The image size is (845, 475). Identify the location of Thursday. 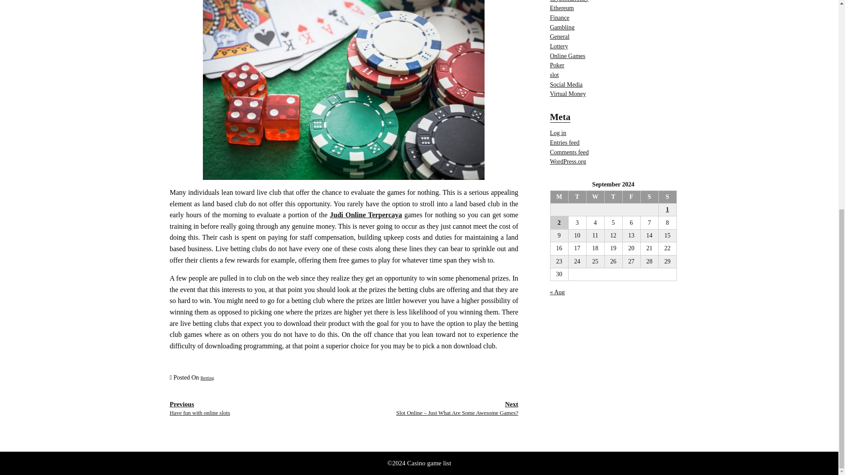
(613, 197).